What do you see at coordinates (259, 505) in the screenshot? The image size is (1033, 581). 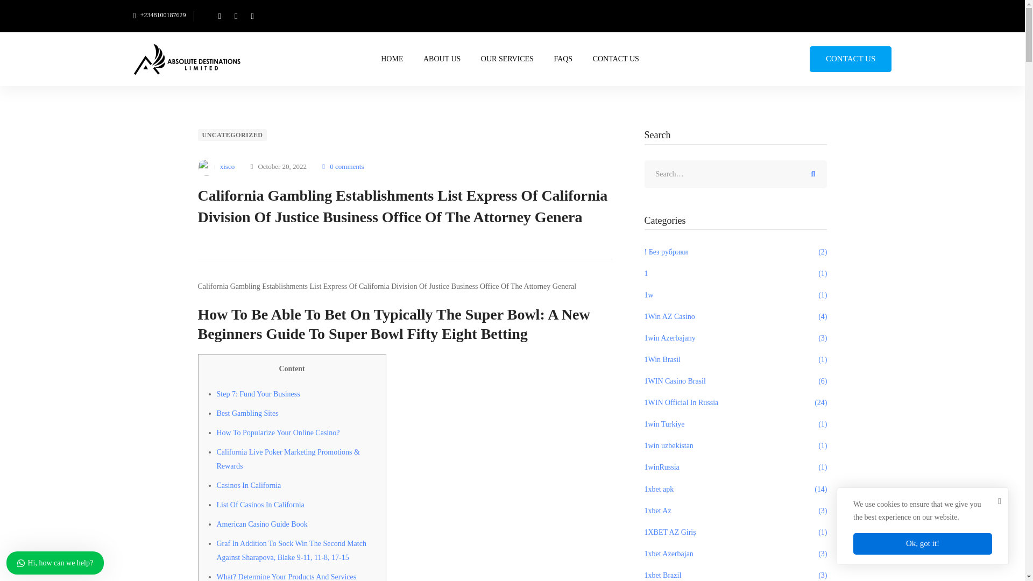 I see `List Of Casinos In California` at bounding box center [259, 505].